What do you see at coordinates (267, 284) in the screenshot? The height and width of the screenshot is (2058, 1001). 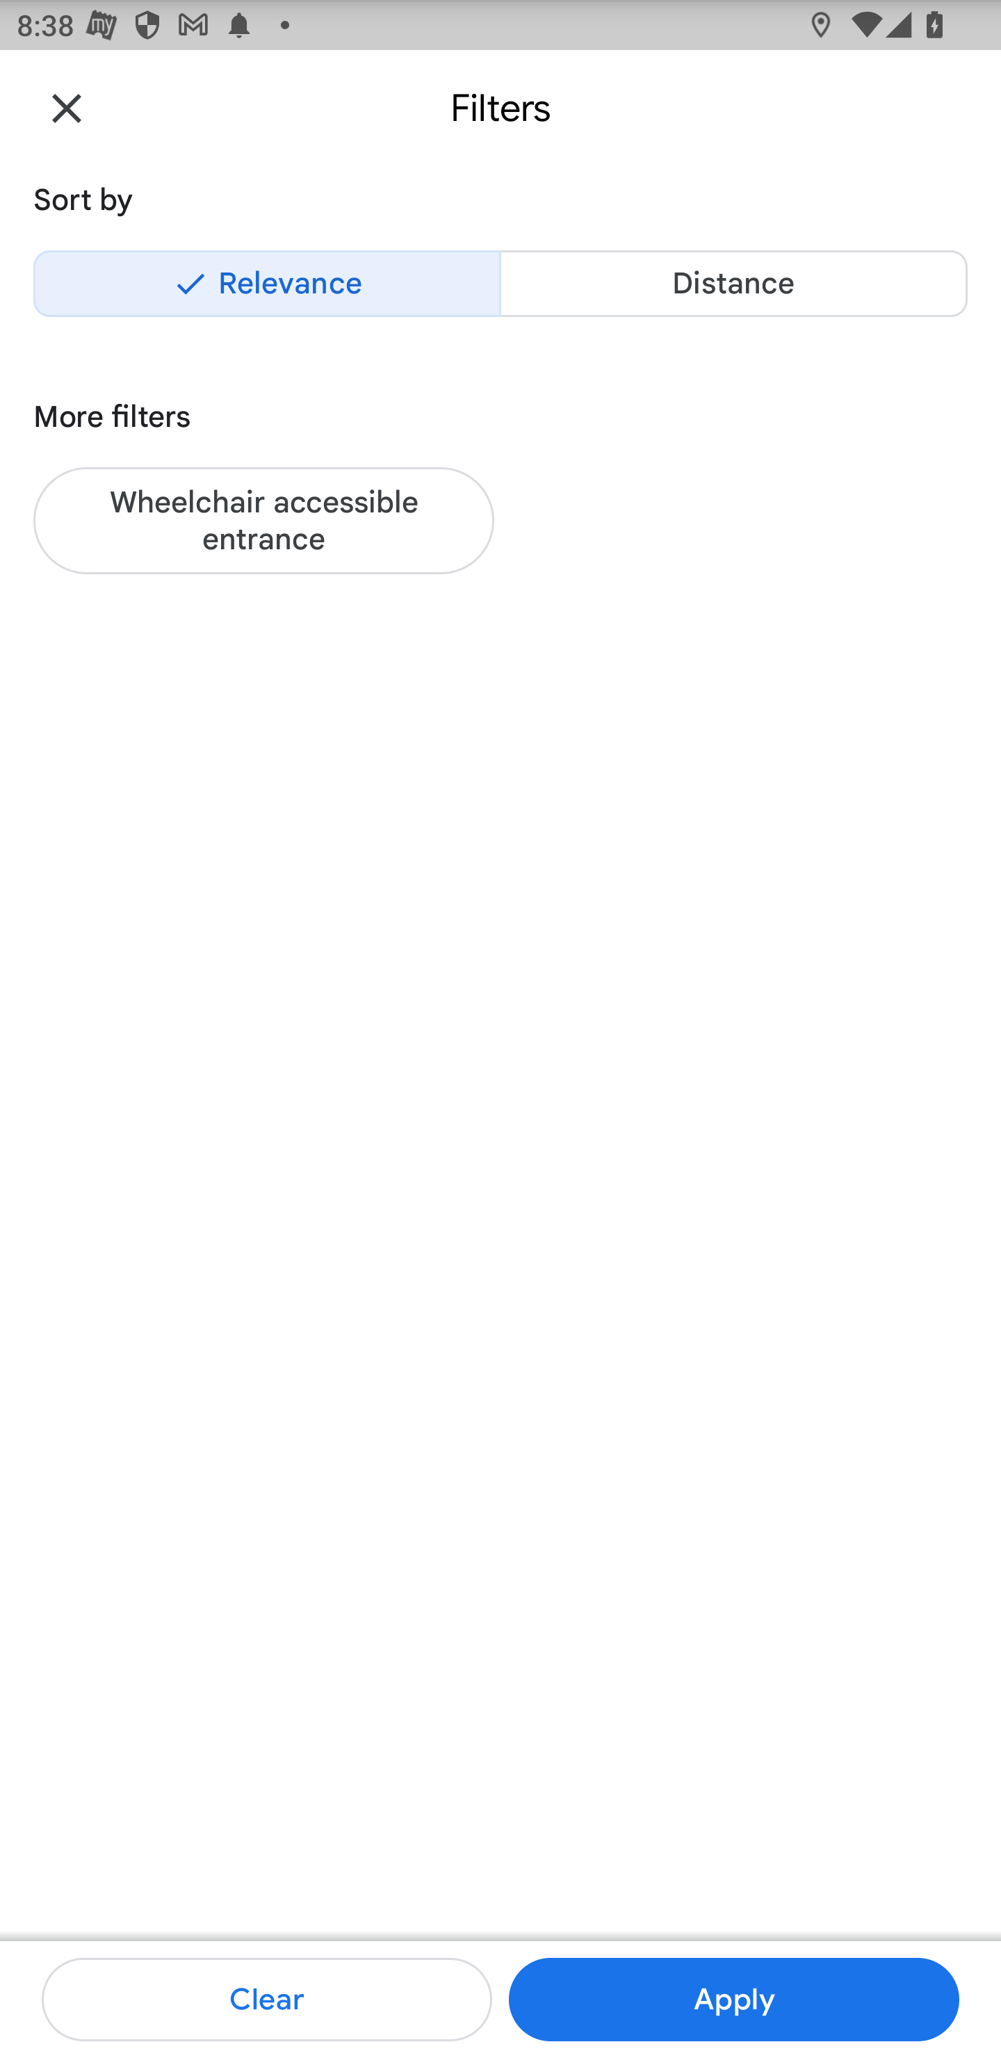 I see `Relevance` at bounding box center [267, 284].